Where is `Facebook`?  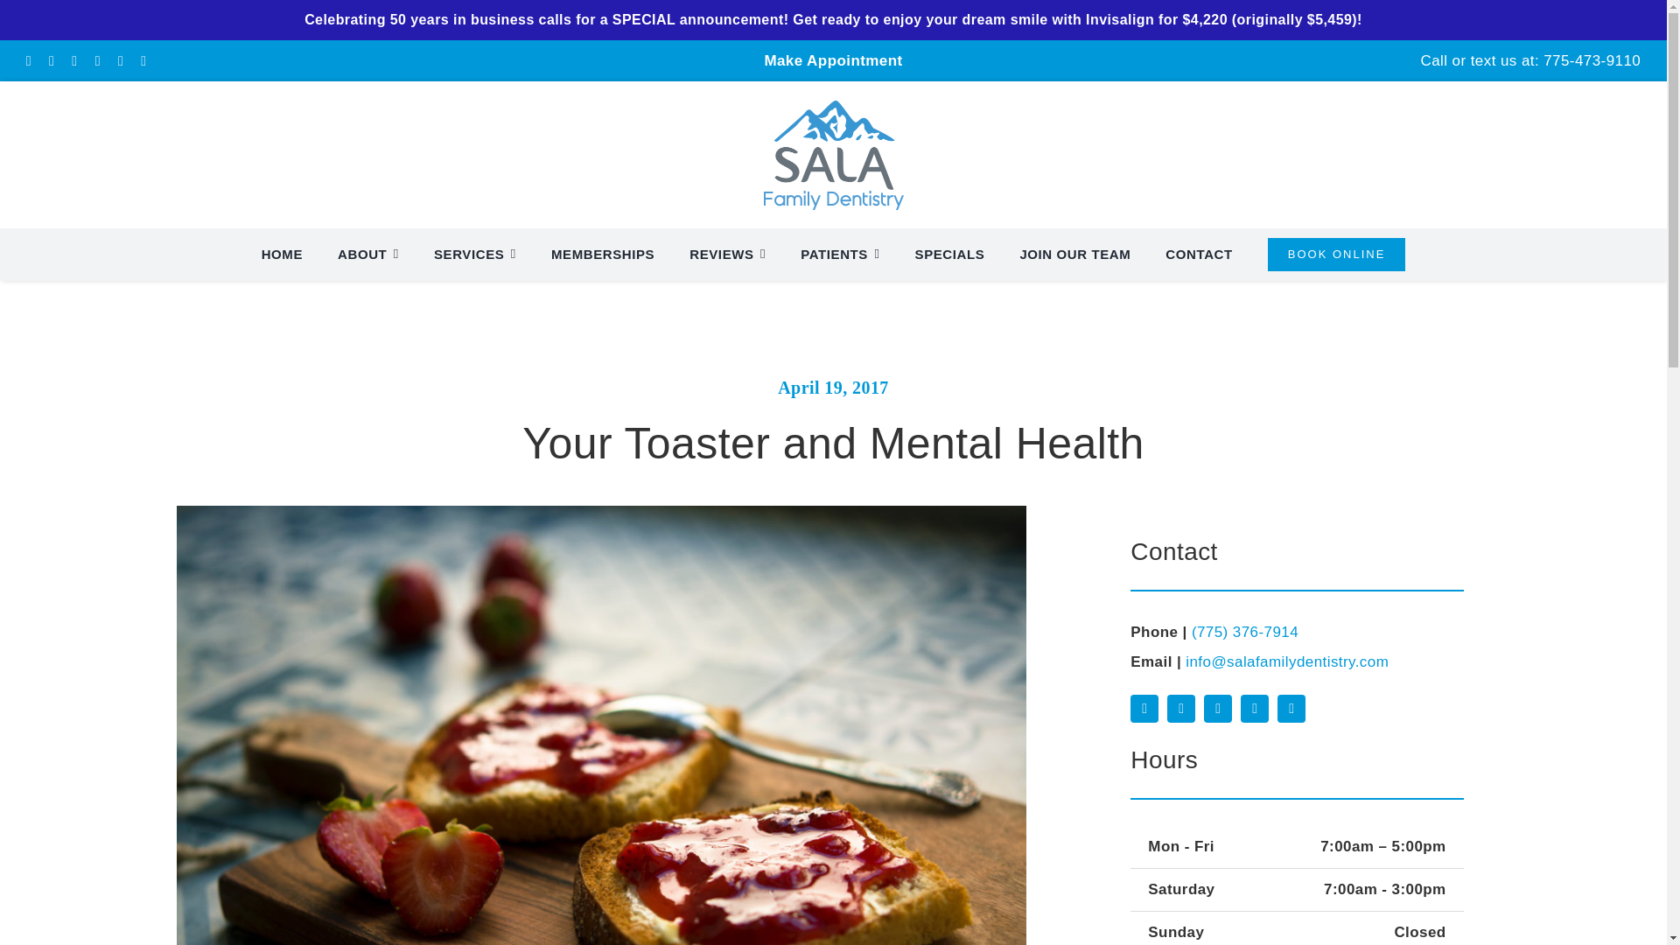 Facebook is located at coordinates (1144, 709).